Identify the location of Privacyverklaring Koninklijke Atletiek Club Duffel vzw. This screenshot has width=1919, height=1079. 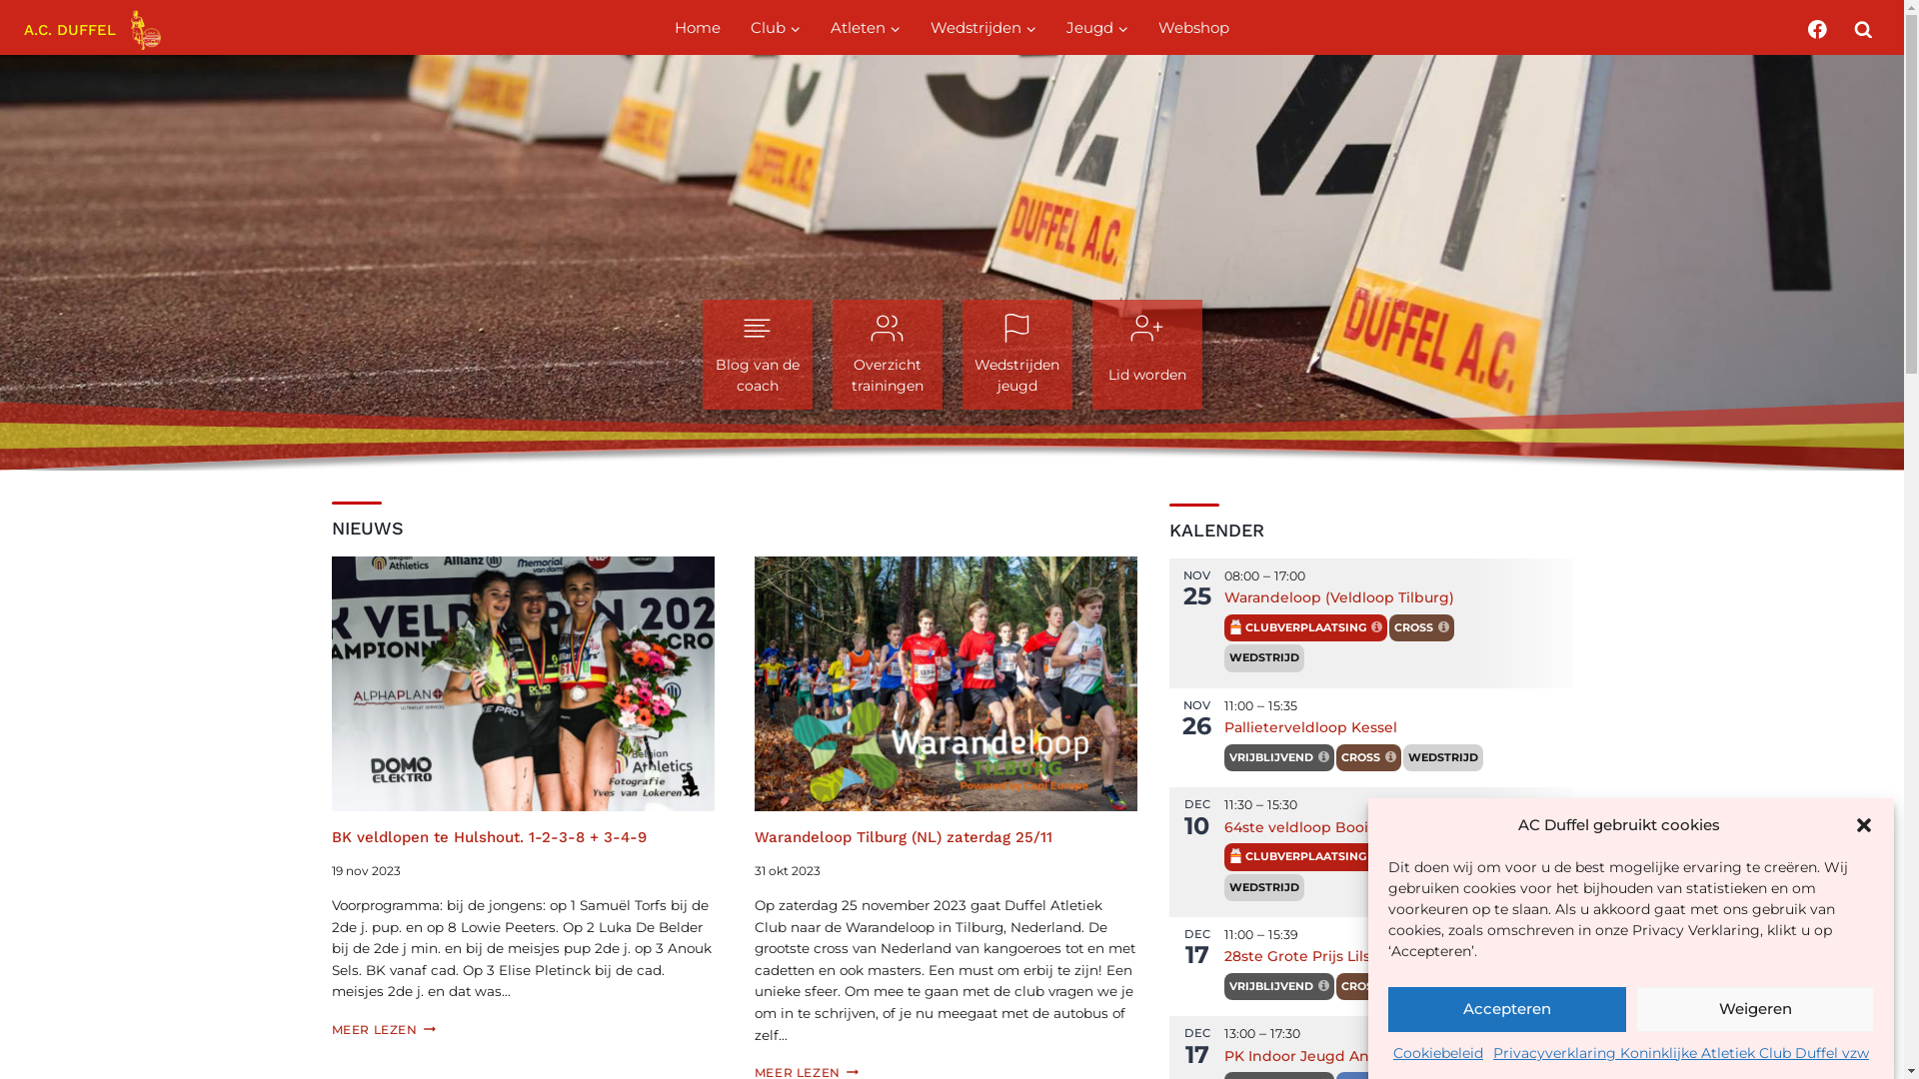
(1681, 1053).